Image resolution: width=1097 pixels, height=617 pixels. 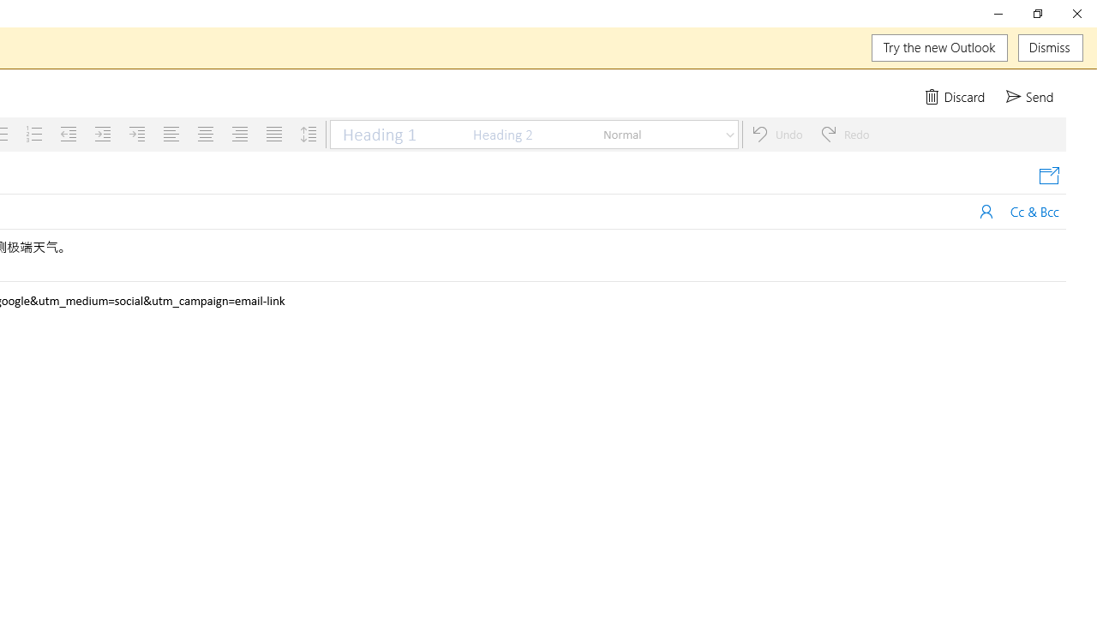 What do you see at coordinates (1051, 48) in the screenshot?
I see `Dismiss` at bounding box center [1051, 48].